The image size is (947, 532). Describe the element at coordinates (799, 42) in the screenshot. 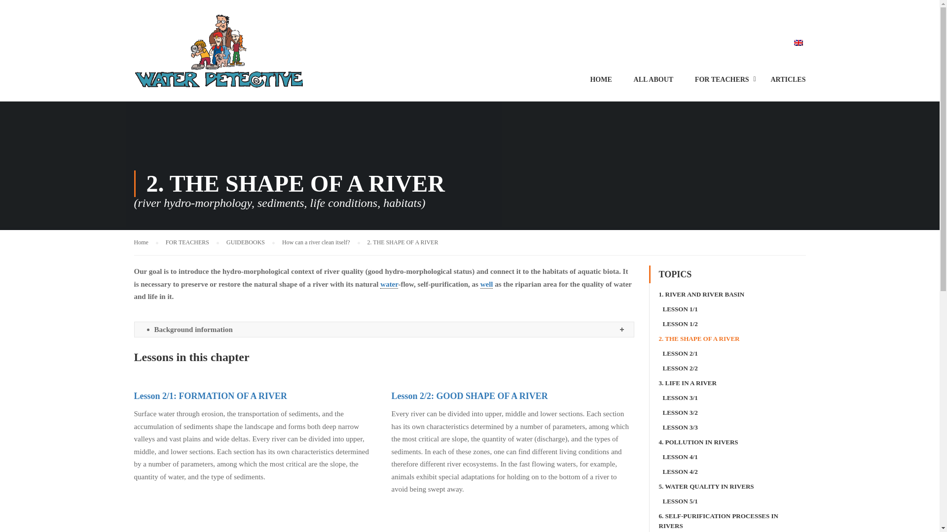

I see `English` at that location.